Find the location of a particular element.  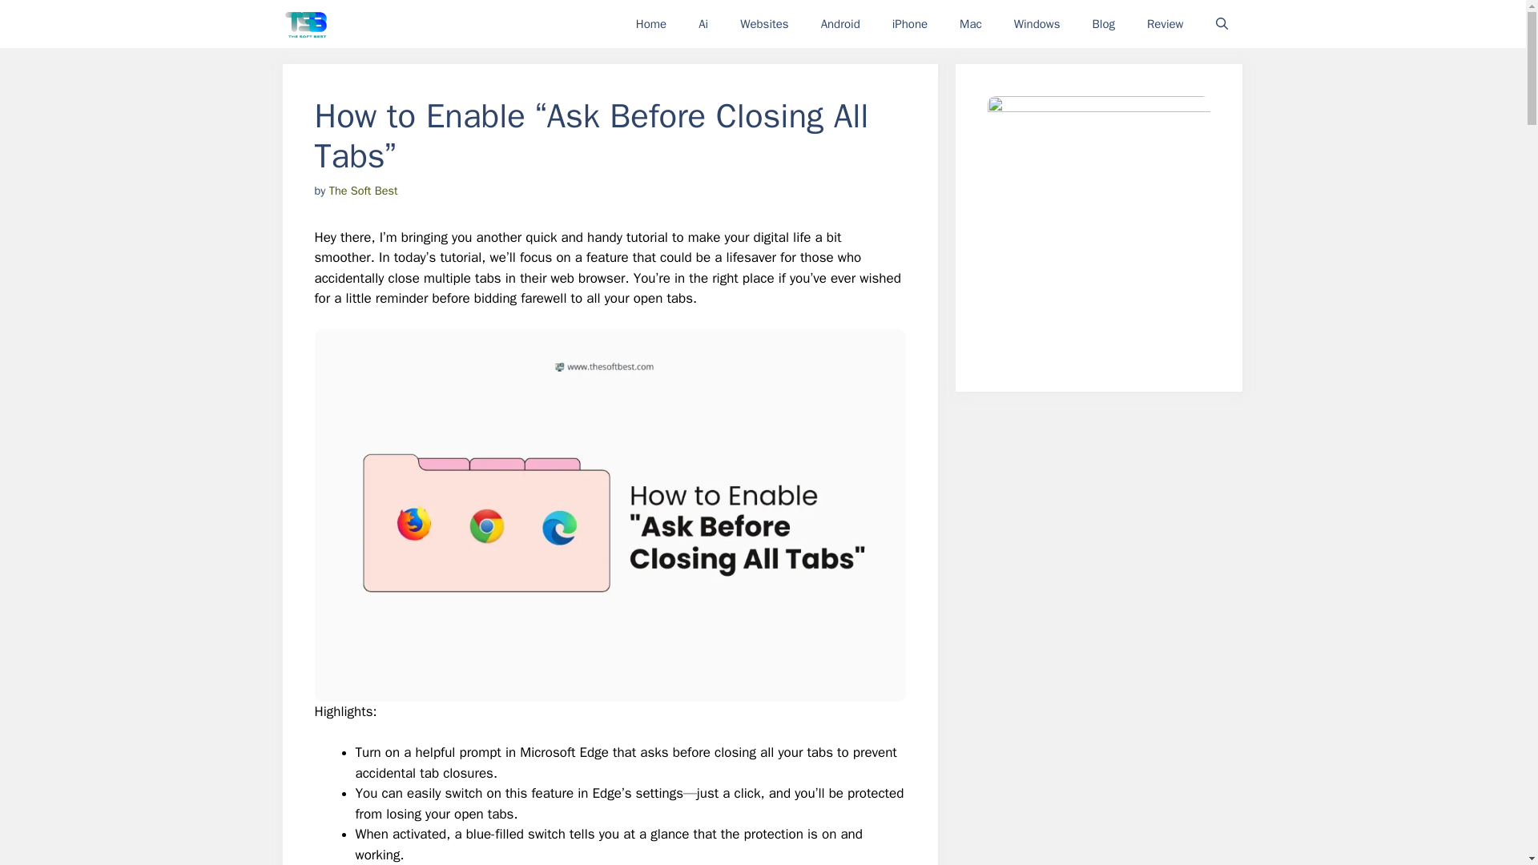

Mac is located at coordinates (971, 24).